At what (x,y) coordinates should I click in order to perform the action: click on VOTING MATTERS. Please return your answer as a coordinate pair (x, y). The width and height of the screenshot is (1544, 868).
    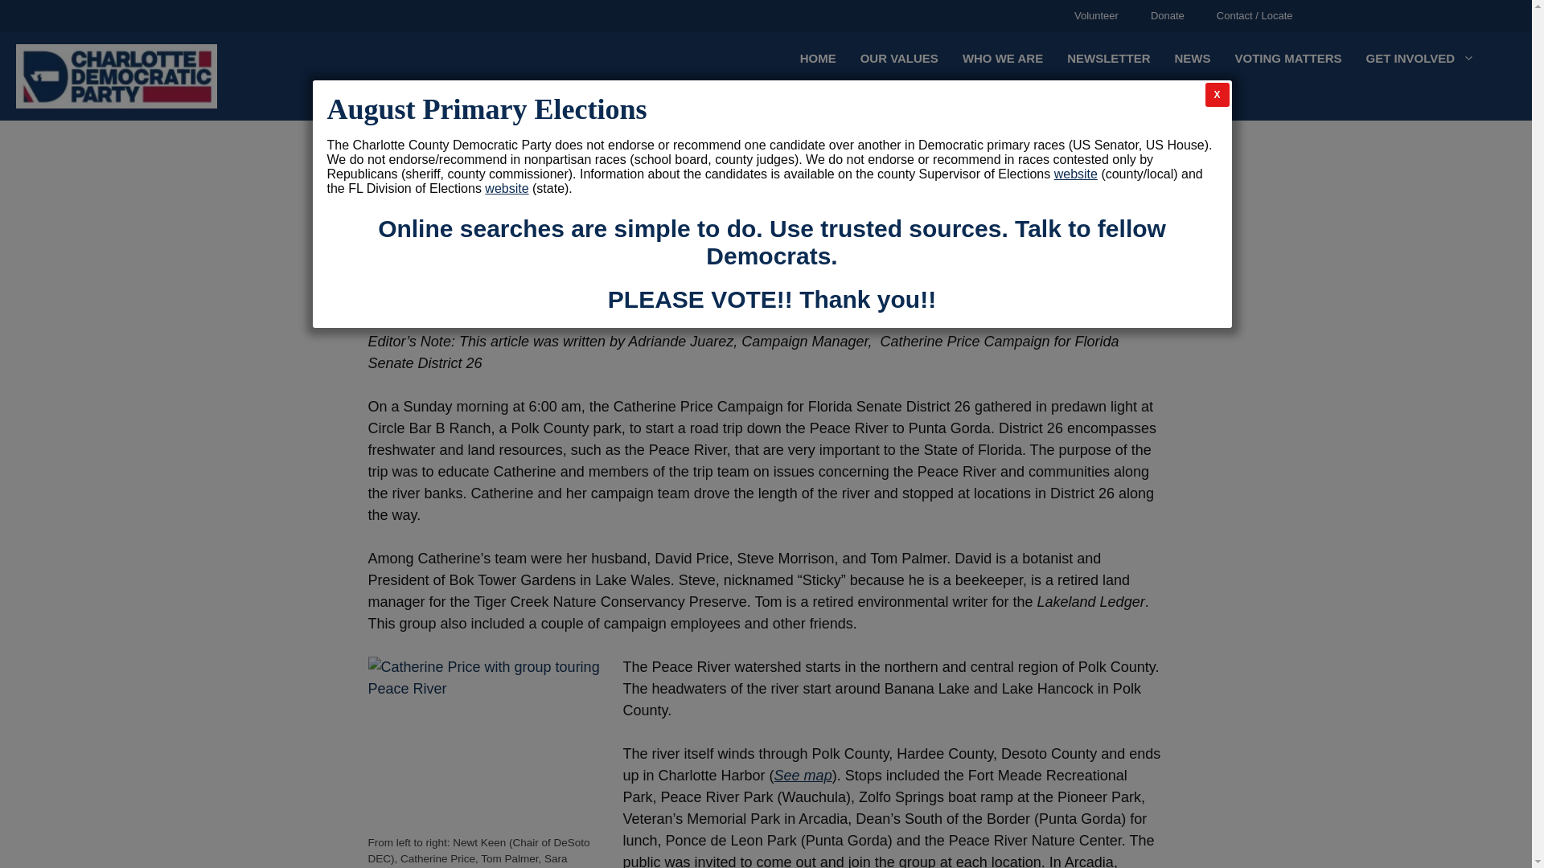
    Looking at the image, I should click on (1288, 58).